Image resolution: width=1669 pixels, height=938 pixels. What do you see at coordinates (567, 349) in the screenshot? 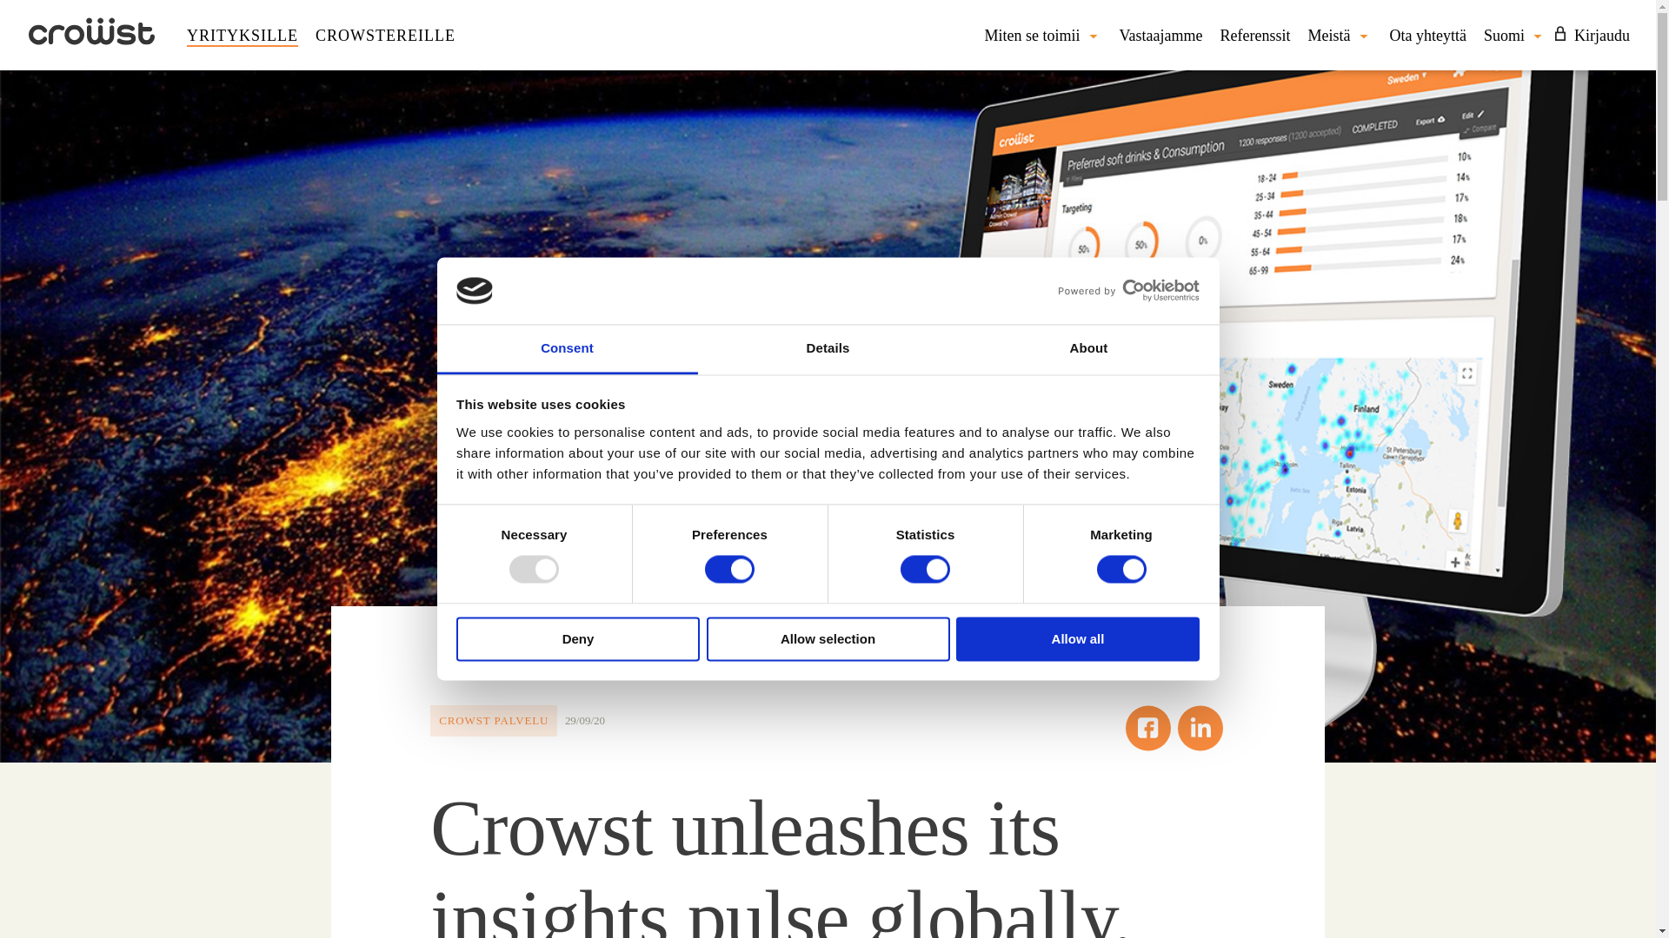
I see `Consent` at bounding box center [567, 349].